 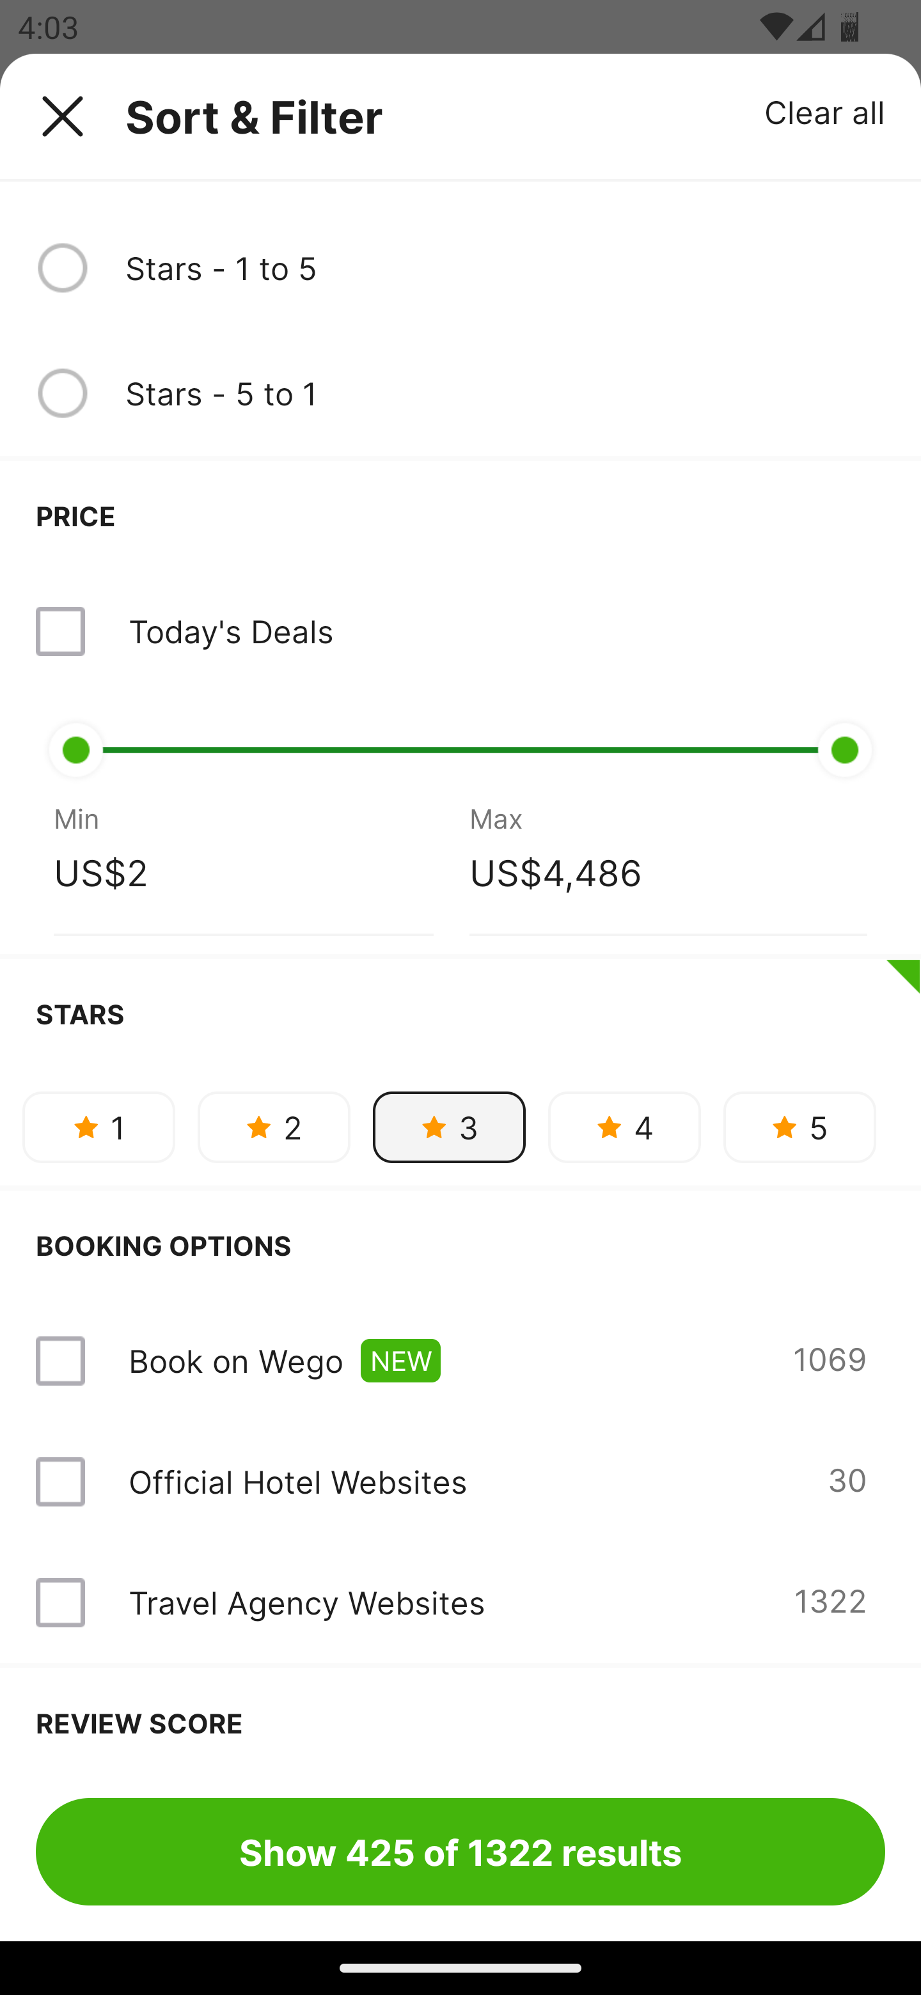 I want to click on Official Hotel Websites, so click(x=297, y=1481).